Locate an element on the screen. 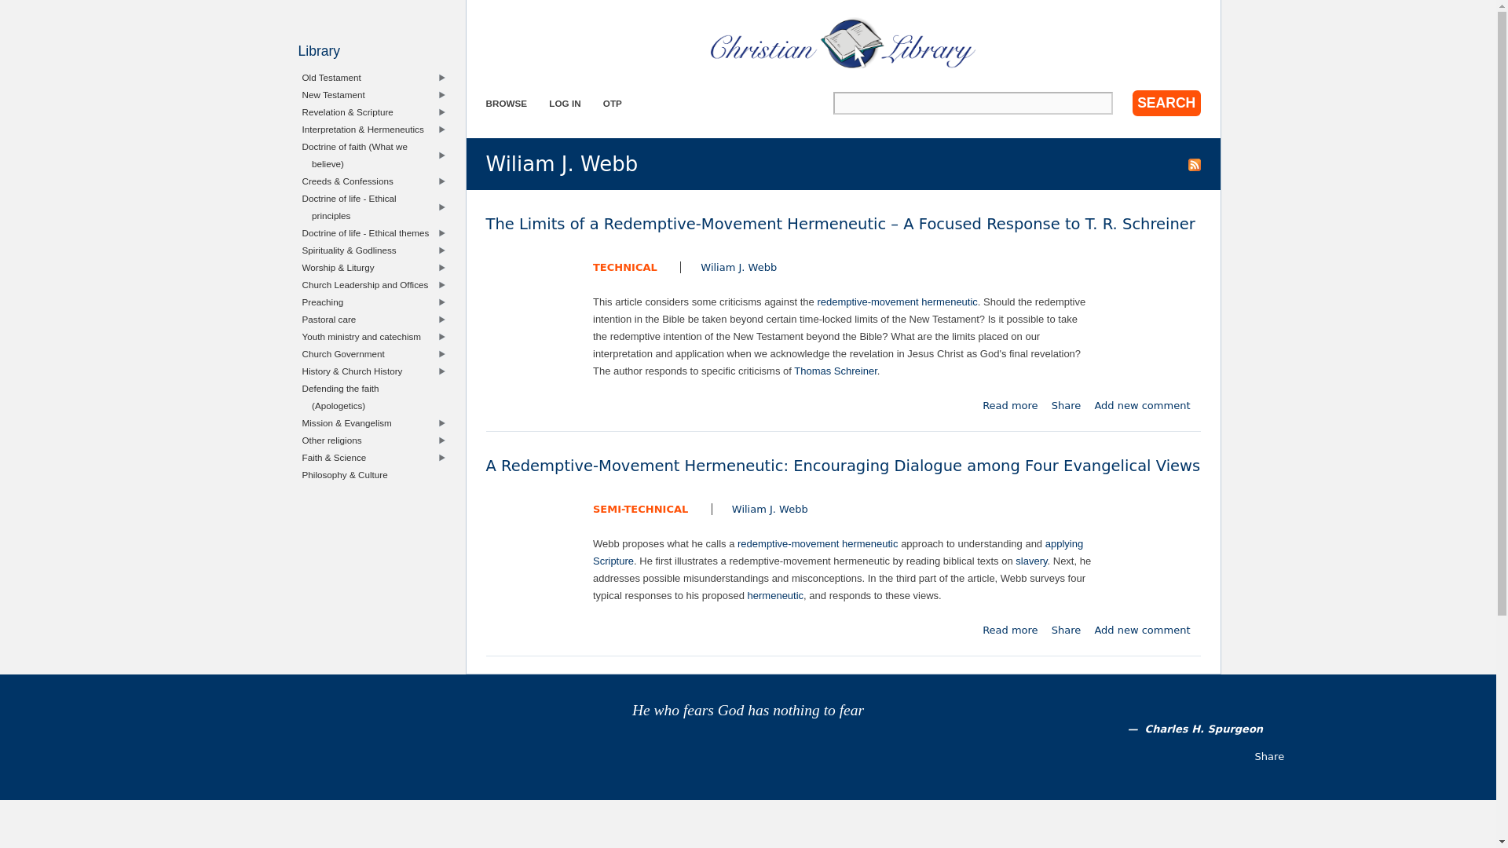 The image size is (1508, 848). Wiliam J. Webb is located at coordinates (738, 267).